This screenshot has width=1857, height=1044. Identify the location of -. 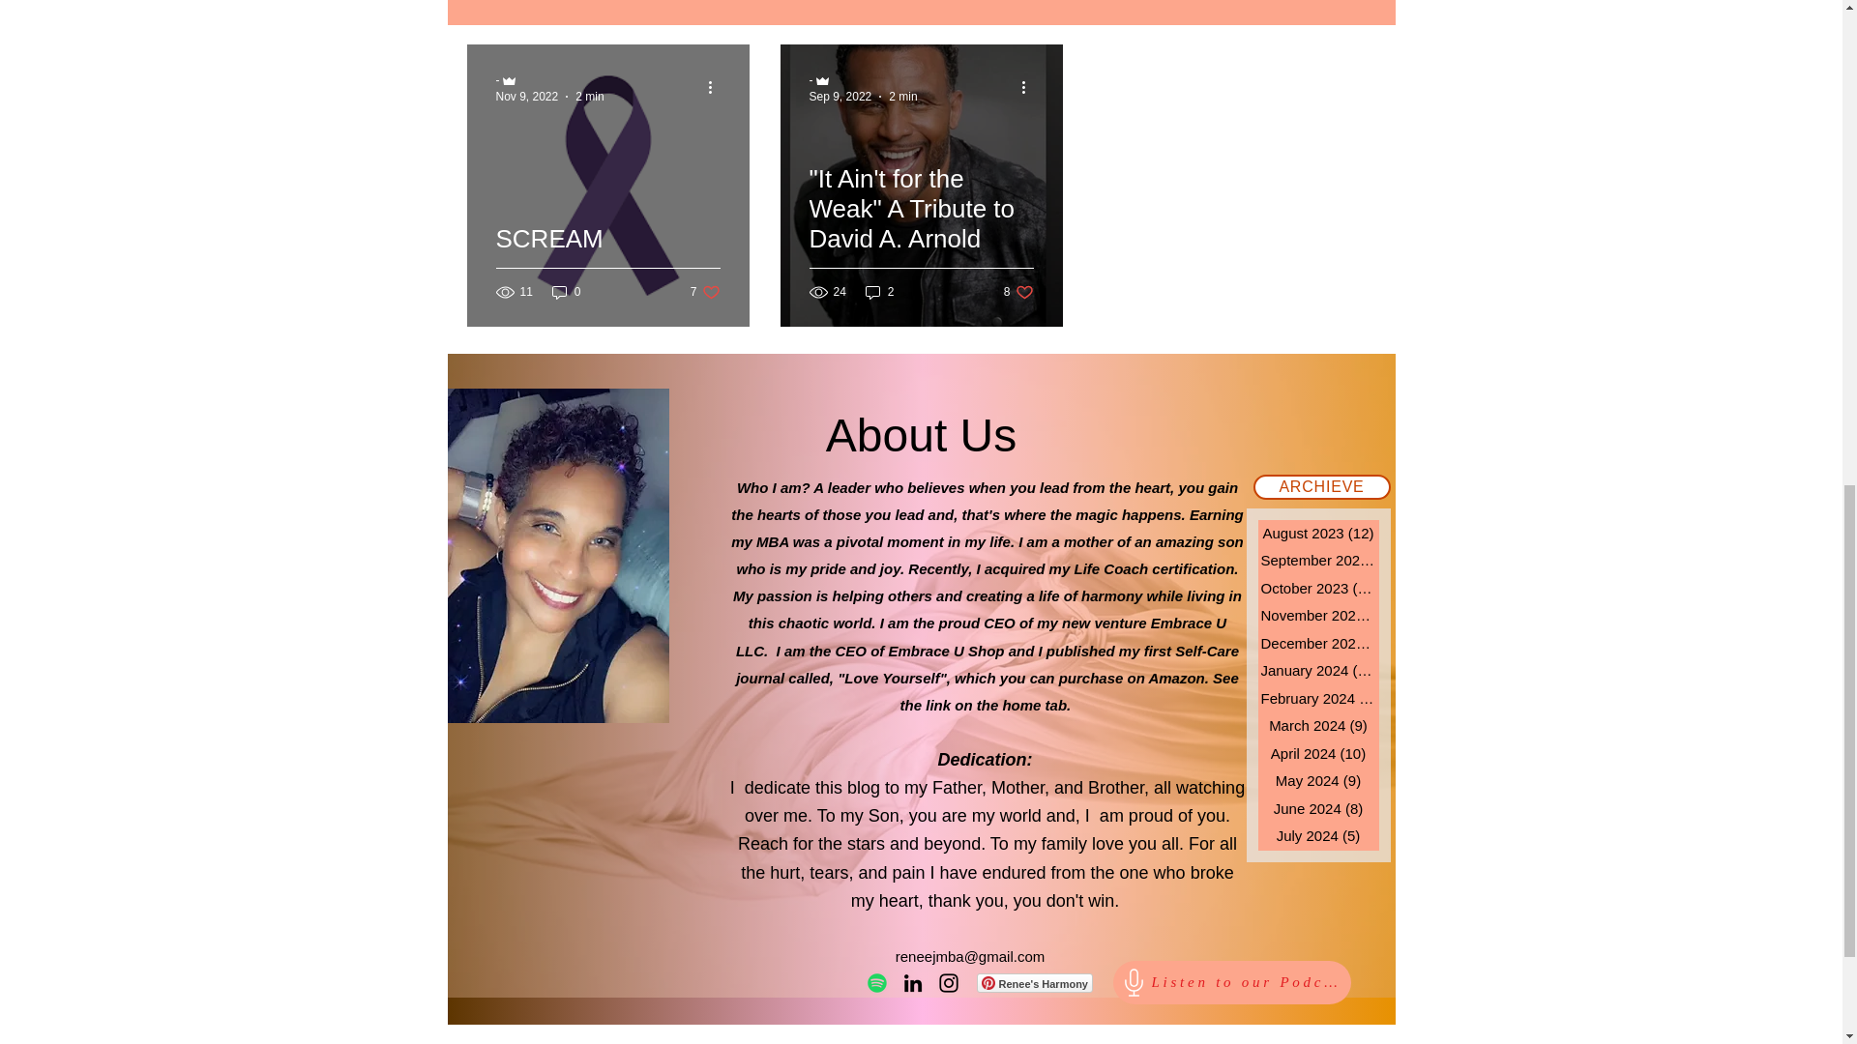
(549, 80).